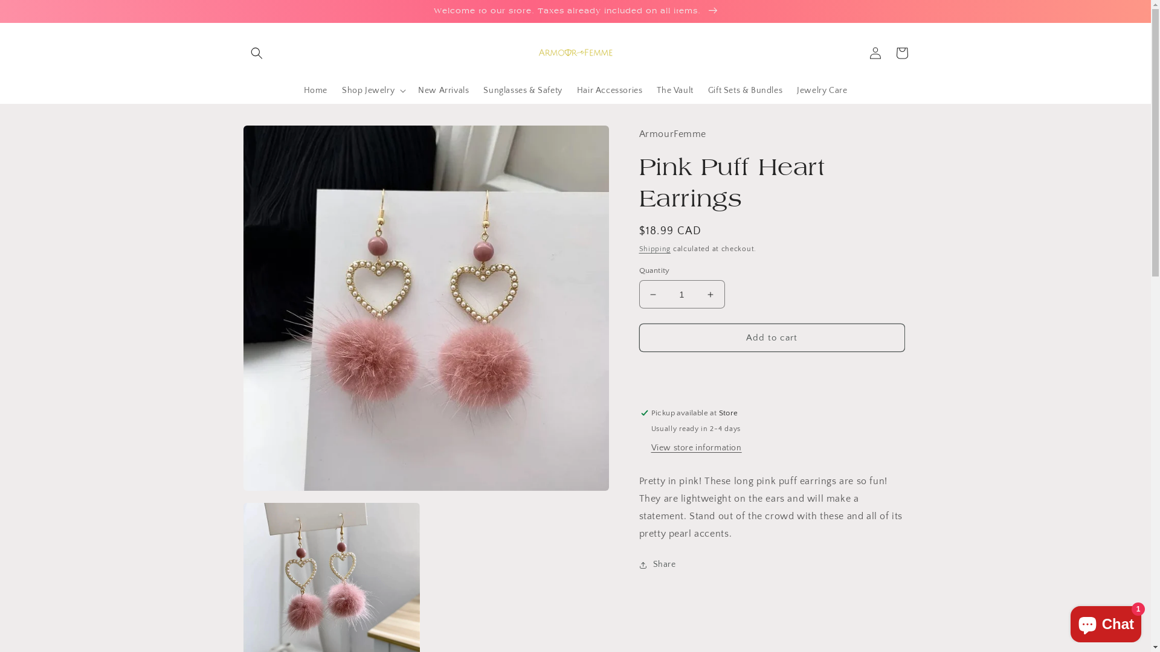 This screenshot has height=652, width=1160. Describe the element at coordinates (610, 91) in the screenshot. I see `Hair Accessories` at that location.